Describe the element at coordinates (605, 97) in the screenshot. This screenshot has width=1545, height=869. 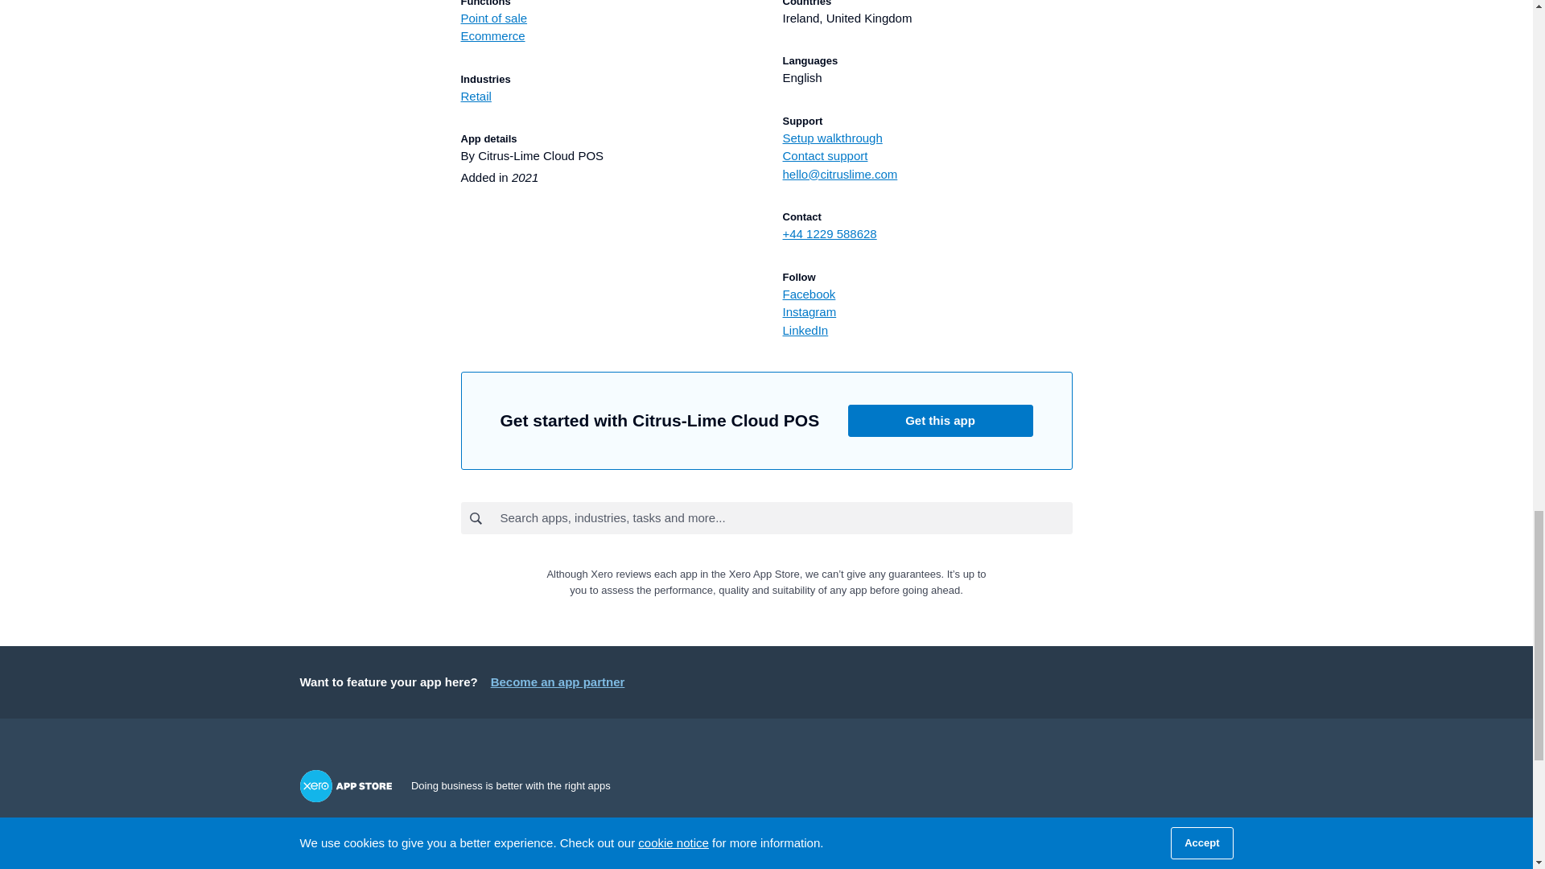
I see `Retail` at that location.